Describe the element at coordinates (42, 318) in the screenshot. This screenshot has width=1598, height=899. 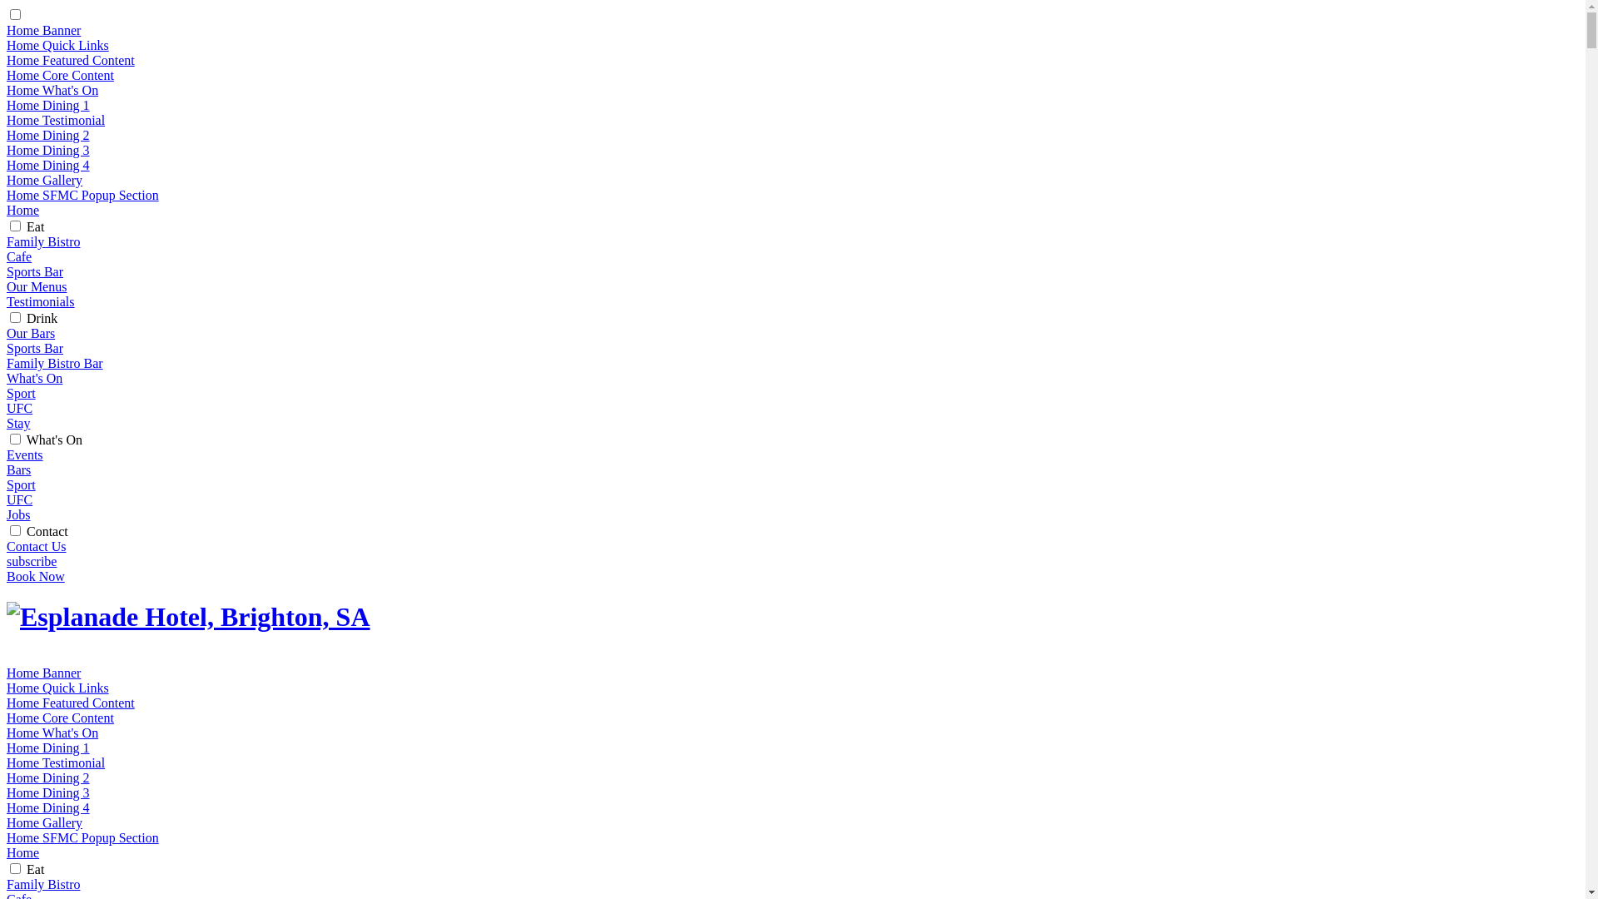
I see `Drink` at that location.